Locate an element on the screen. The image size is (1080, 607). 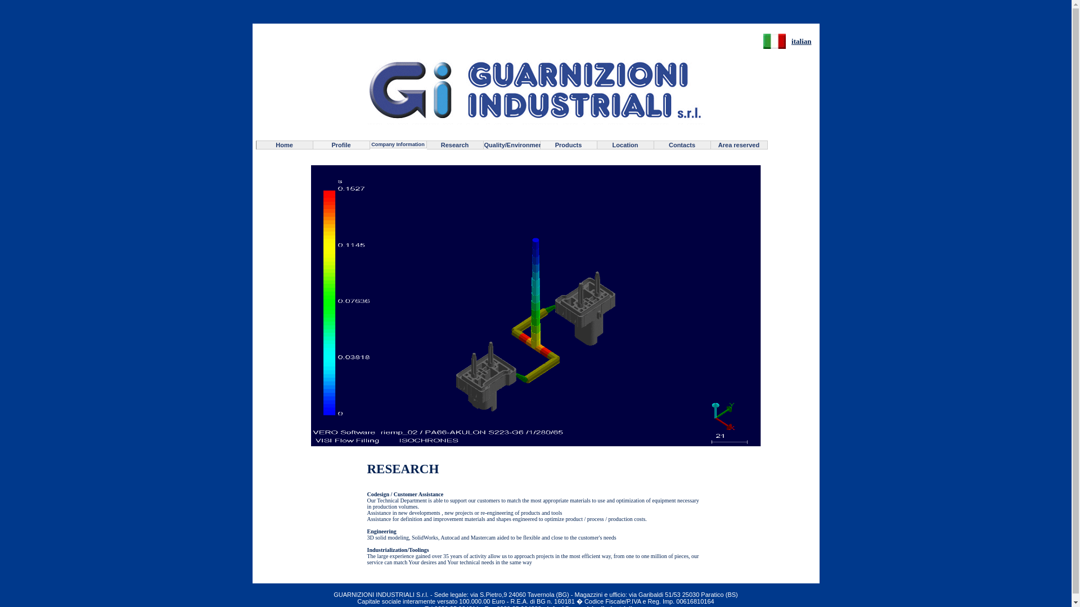
 Area reserved  is located at coordinates (739, 144).